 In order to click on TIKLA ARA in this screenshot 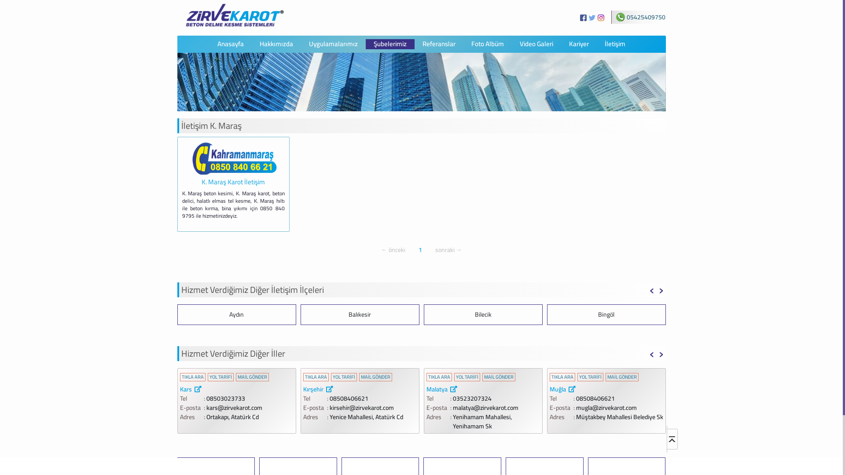, I will do `click(445, 377)`.